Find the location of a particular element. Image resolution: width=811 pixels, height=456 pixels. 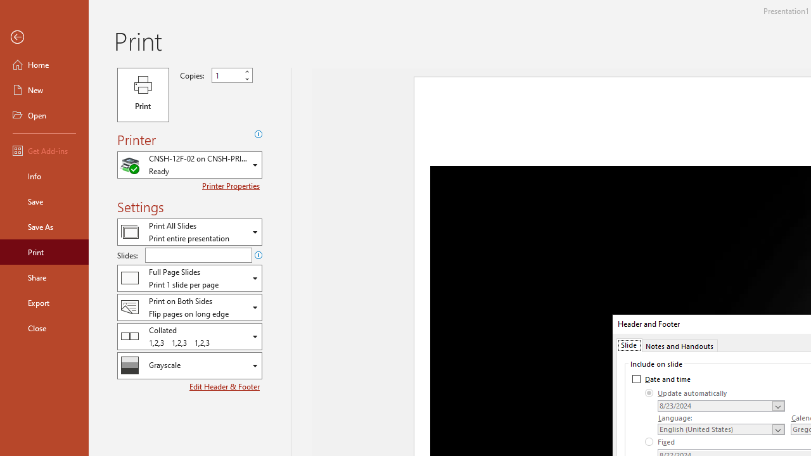

Slides is located at coordinates (198, 255).